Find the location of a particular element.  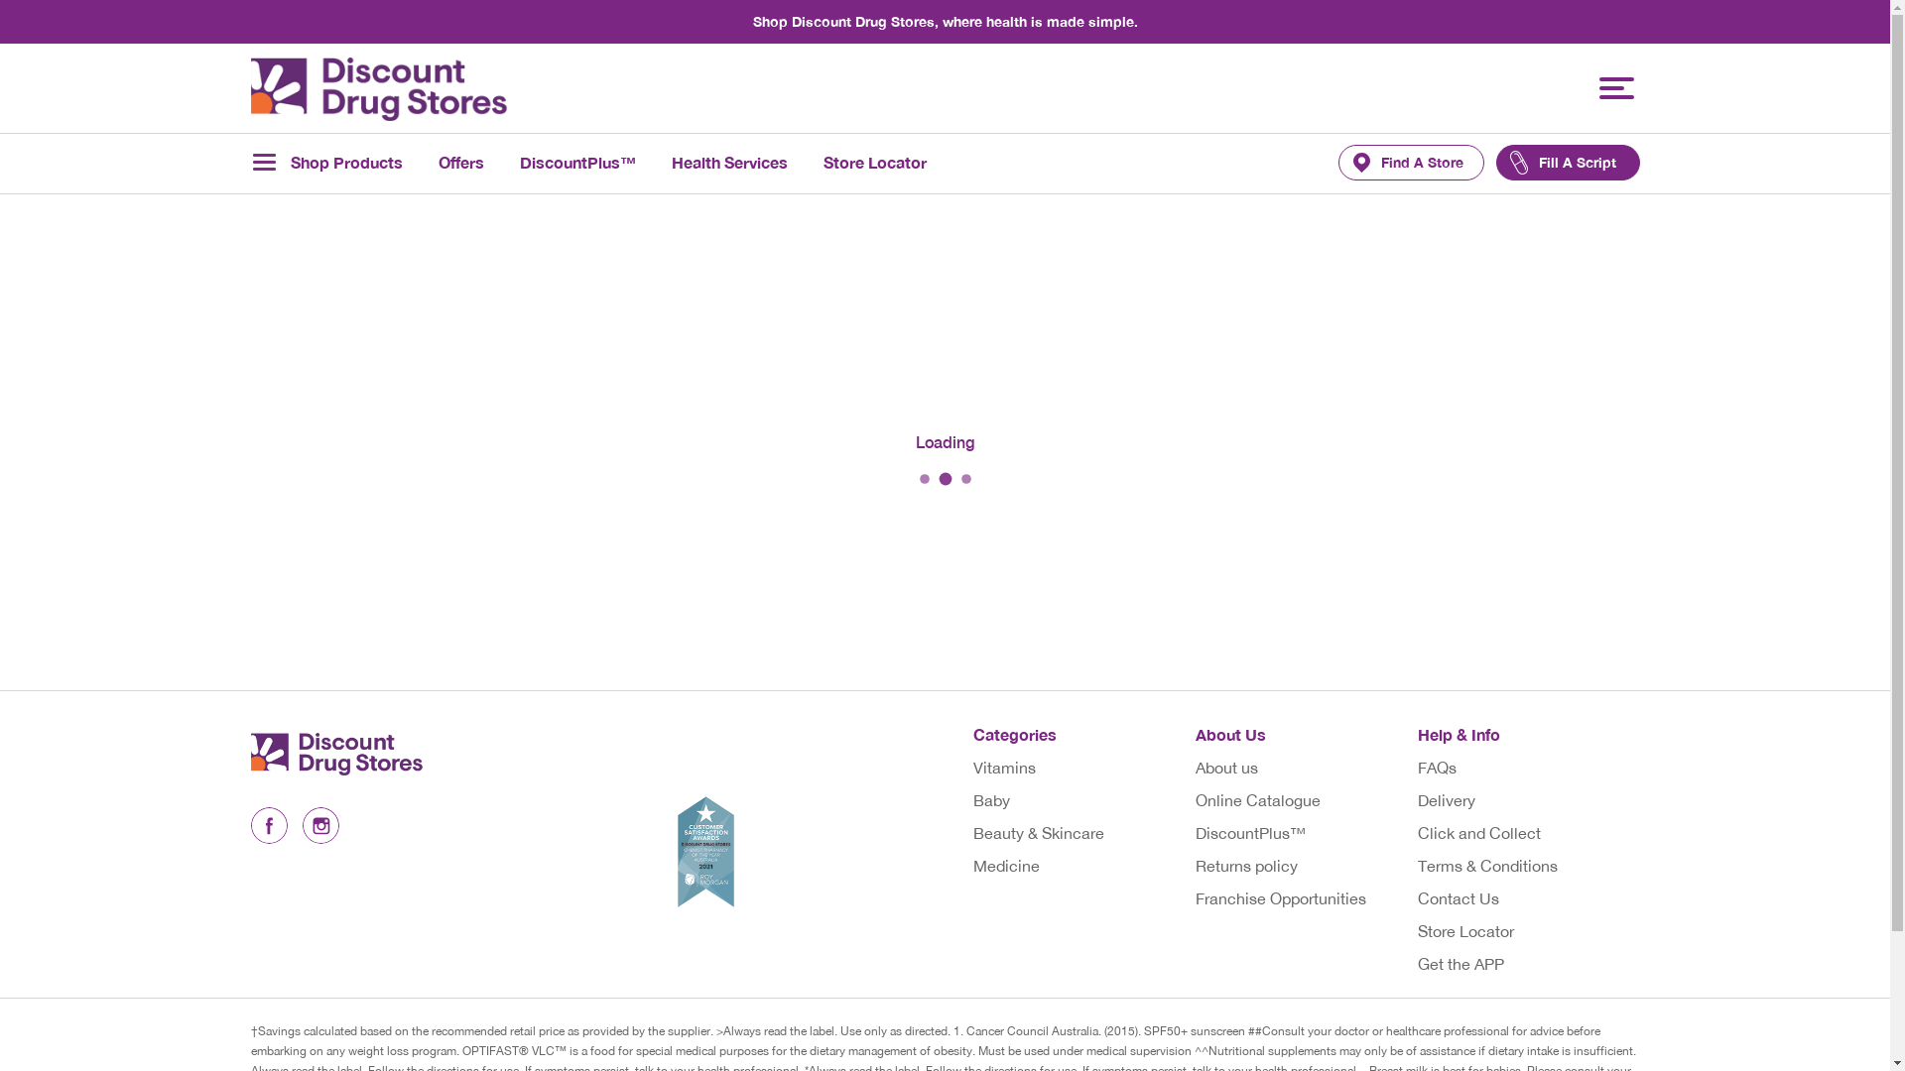

Online Catalogue is located at coordinates (1257, 800).